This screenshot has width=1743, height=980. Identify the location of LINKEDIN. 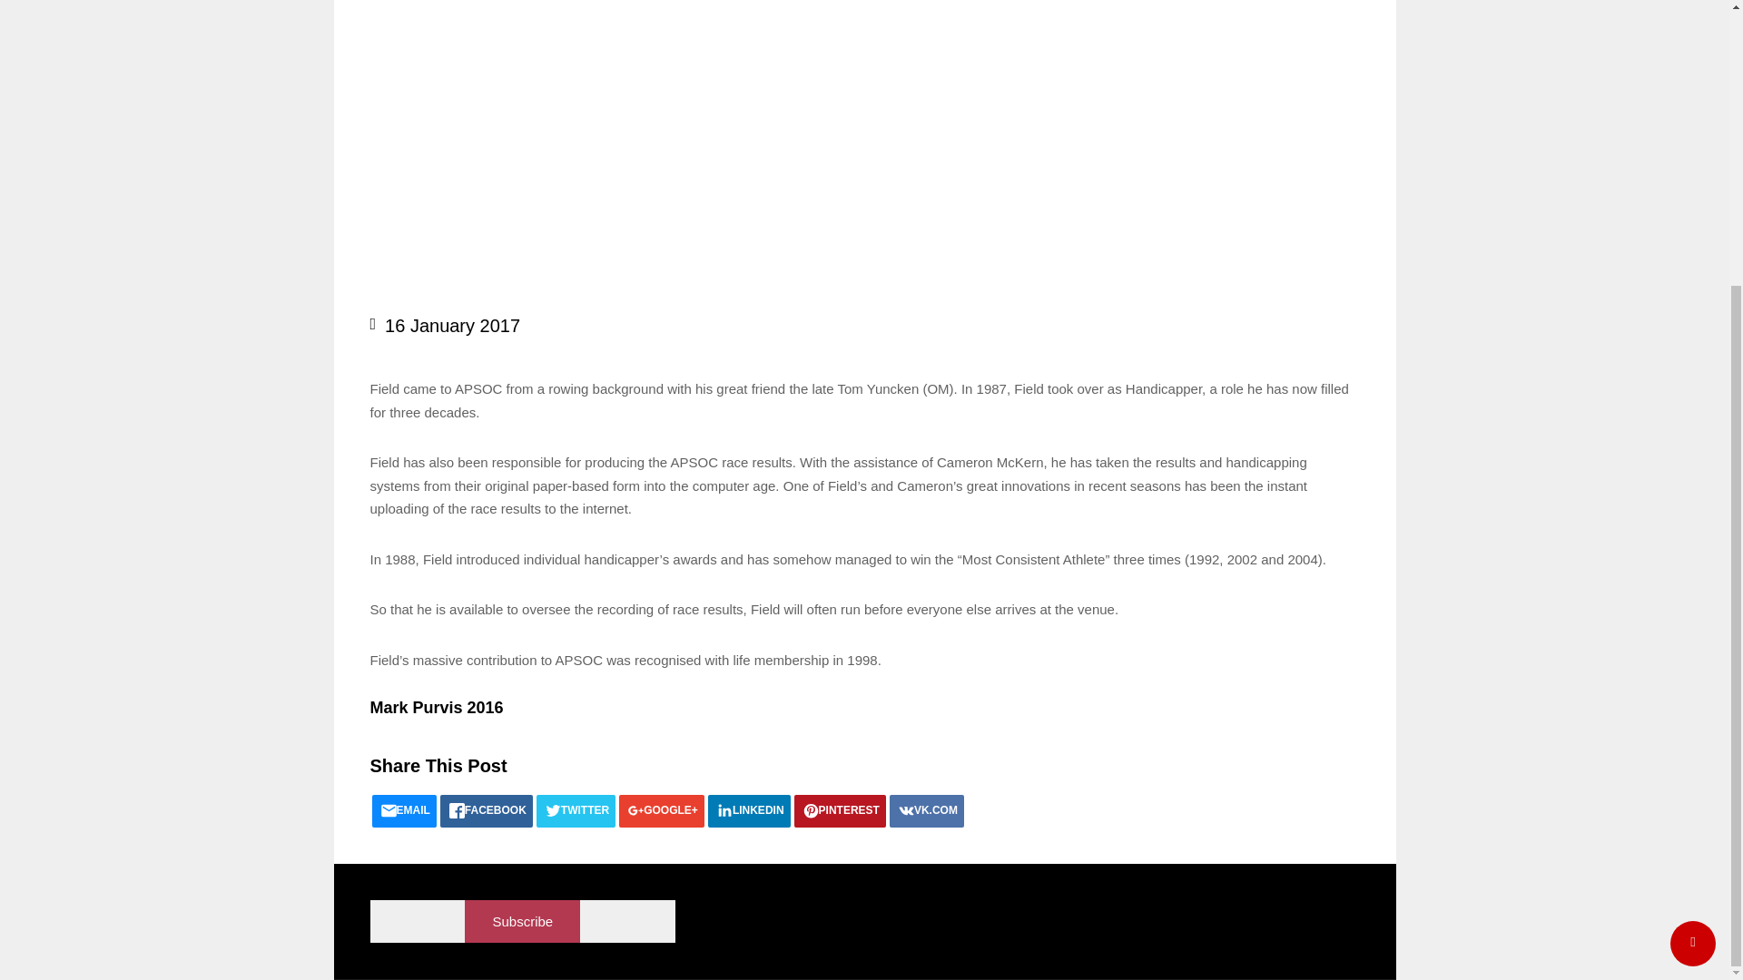
(749, 810).